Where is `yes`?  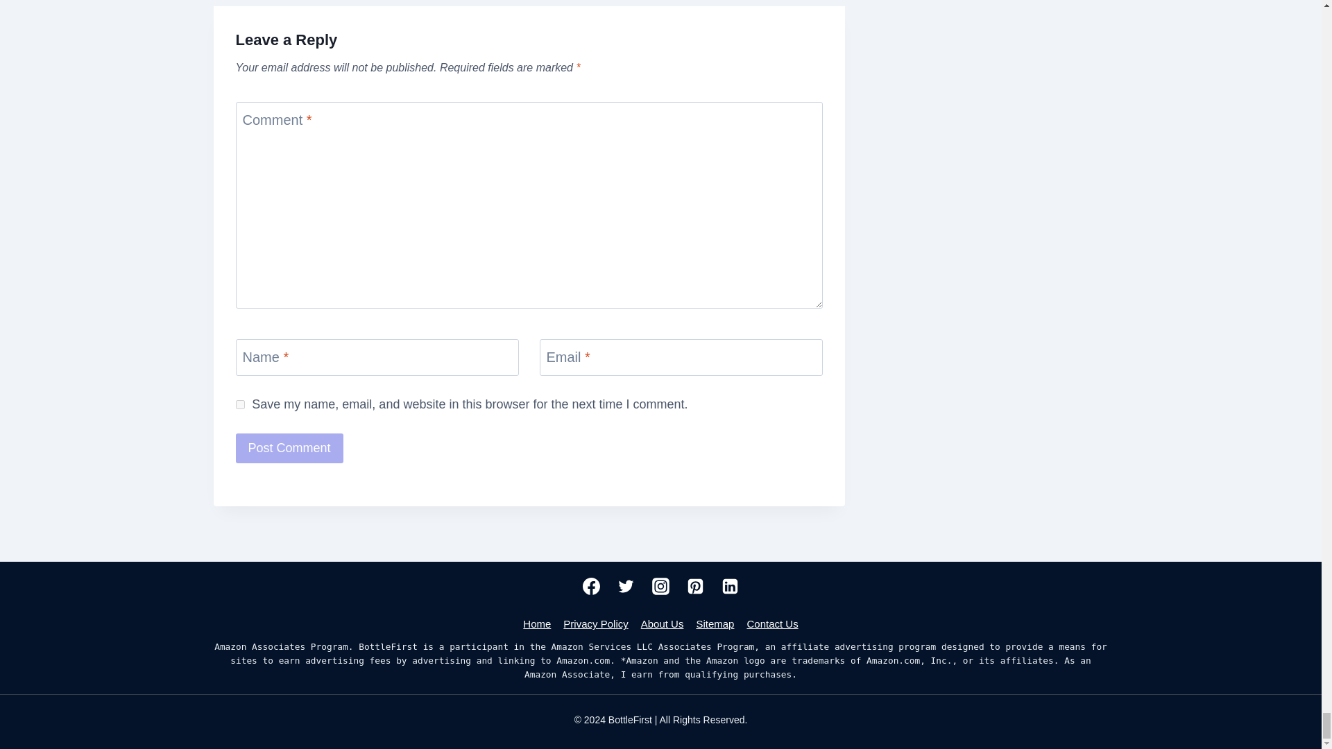 yes is located at coordinates (240, 404).